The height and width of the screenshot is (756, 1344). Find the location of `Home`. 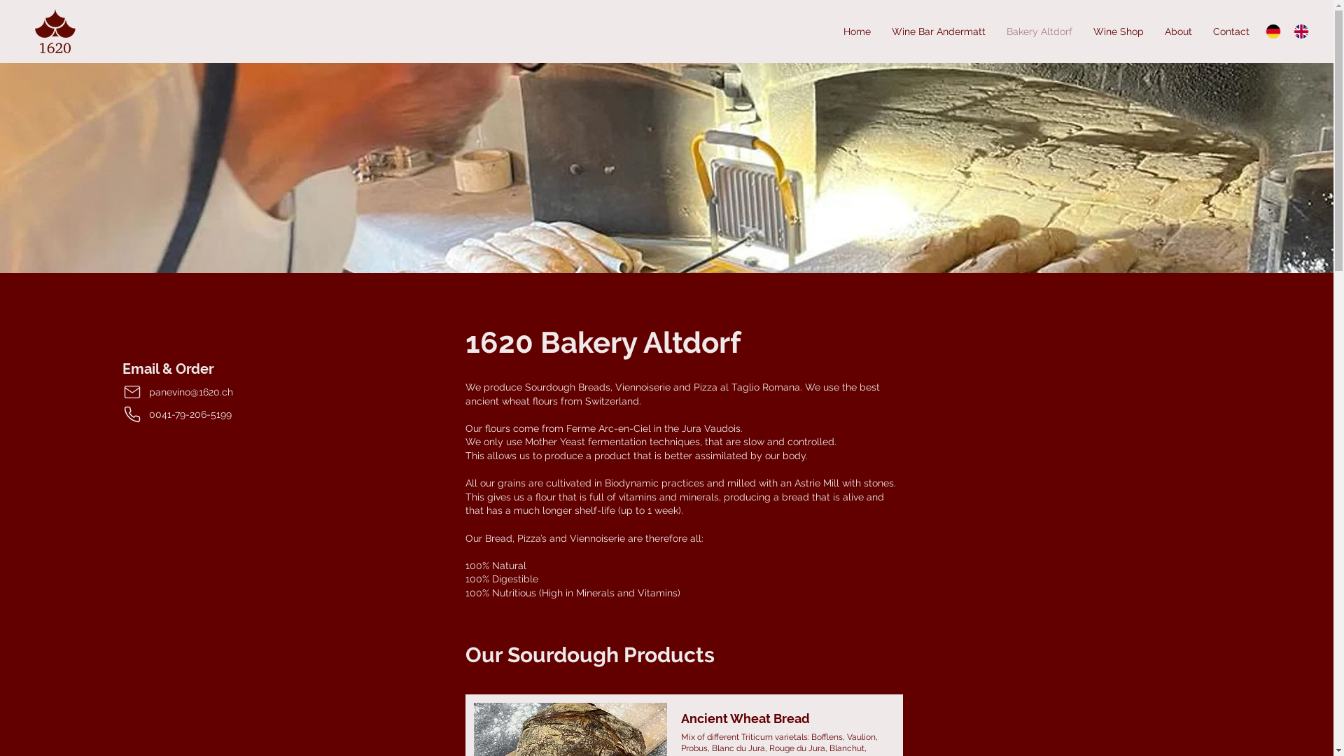

Home is located at coordinates (857, 31).